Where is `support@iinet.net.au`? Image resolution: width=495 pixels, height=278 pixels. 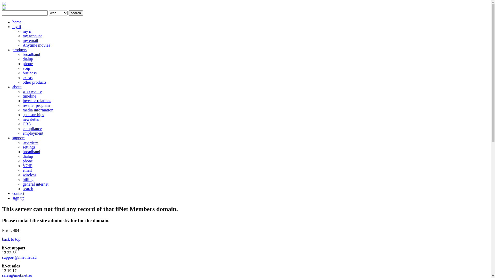
support@iinet.net.au is located at coordinates (19, 257).